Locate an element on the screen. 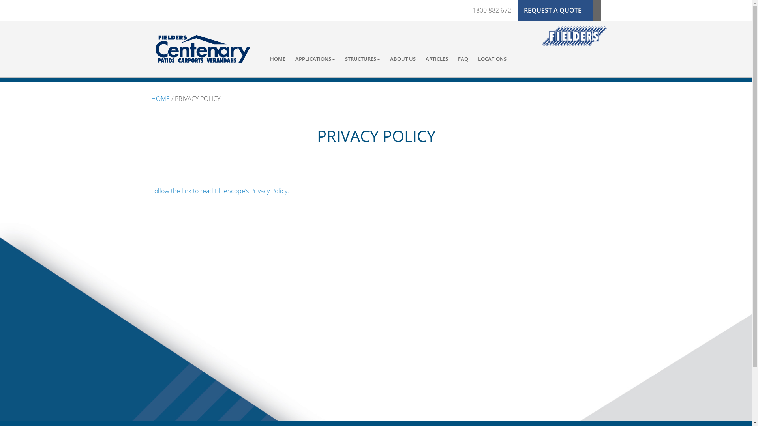 The height and width of the screenshot is (426, 758). FAQ is located at coordinates (463, 59).